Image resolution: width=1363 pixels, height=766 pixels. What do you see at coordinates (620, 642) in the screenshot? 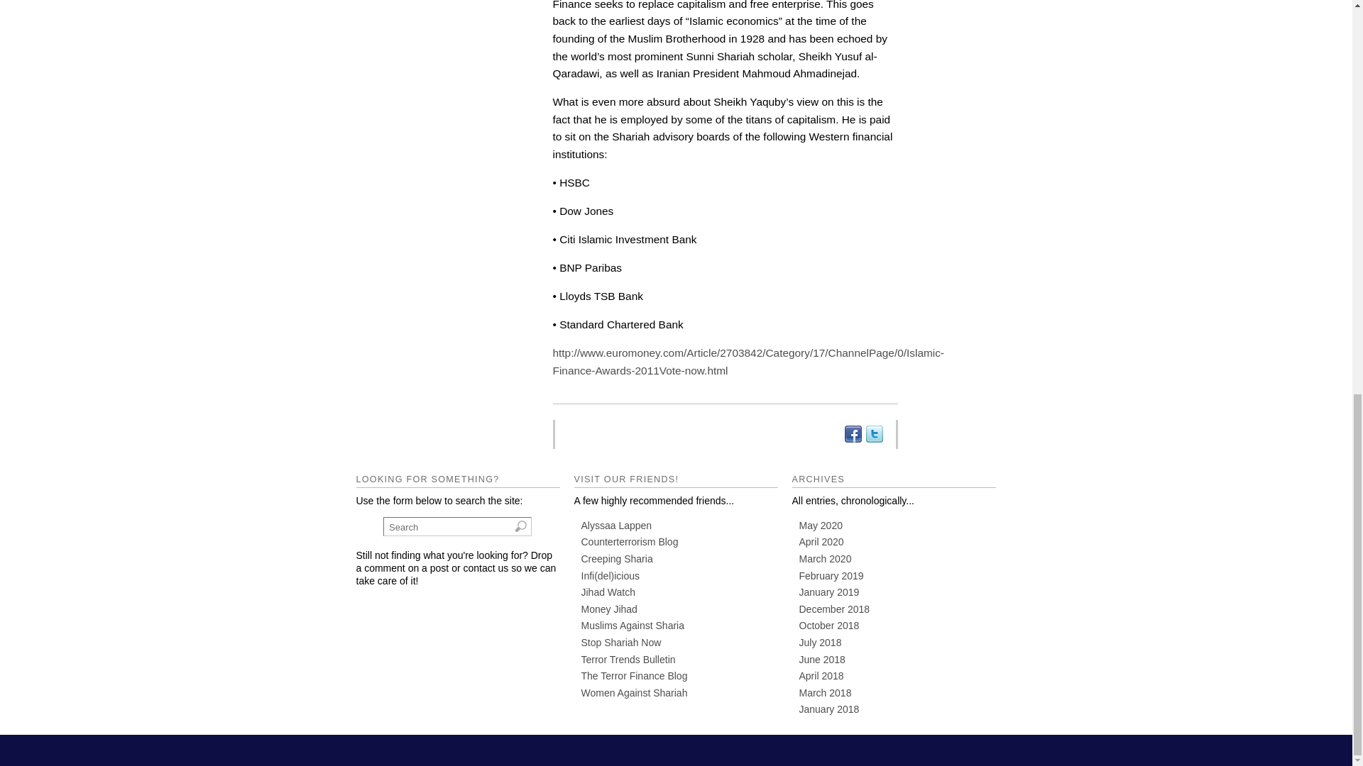
I see `Stop Shariah Now` at bounding box center [620, 642].